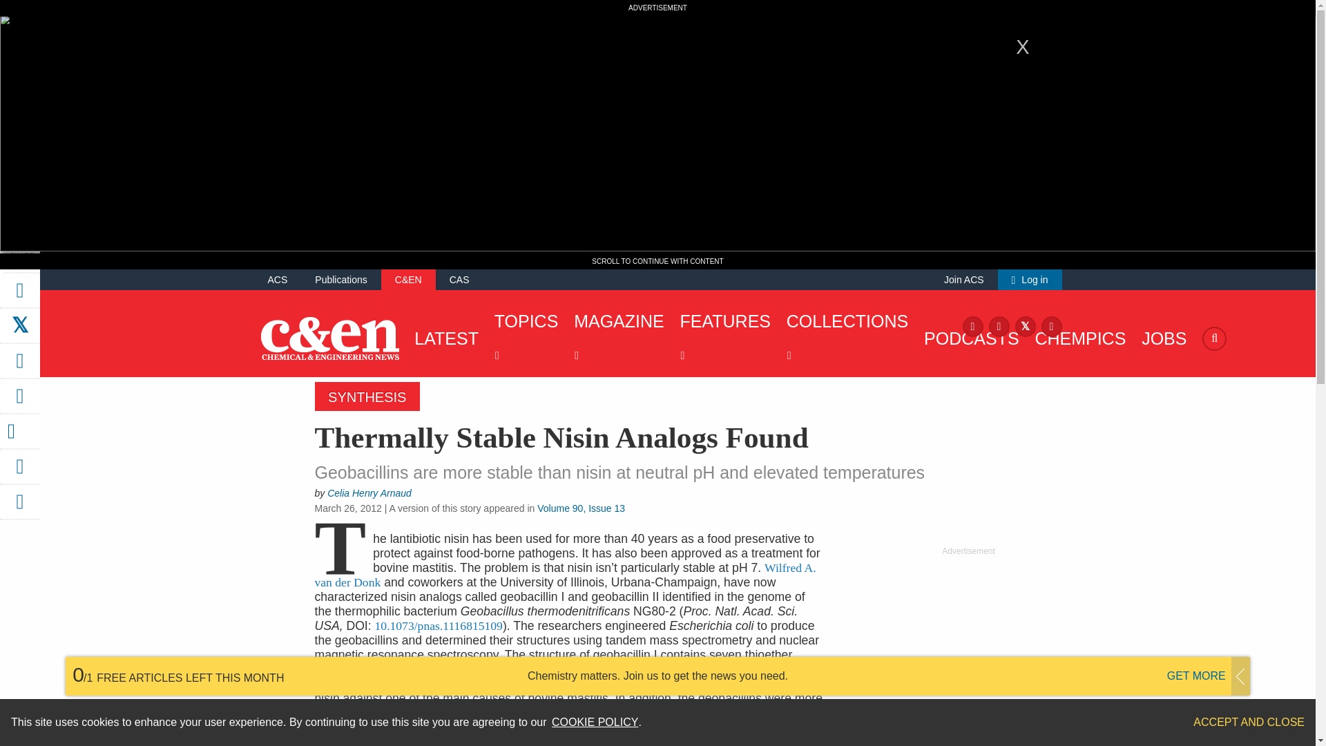 The image size is (1326, 746). I want to click on TOPICS, so click(523, 338).